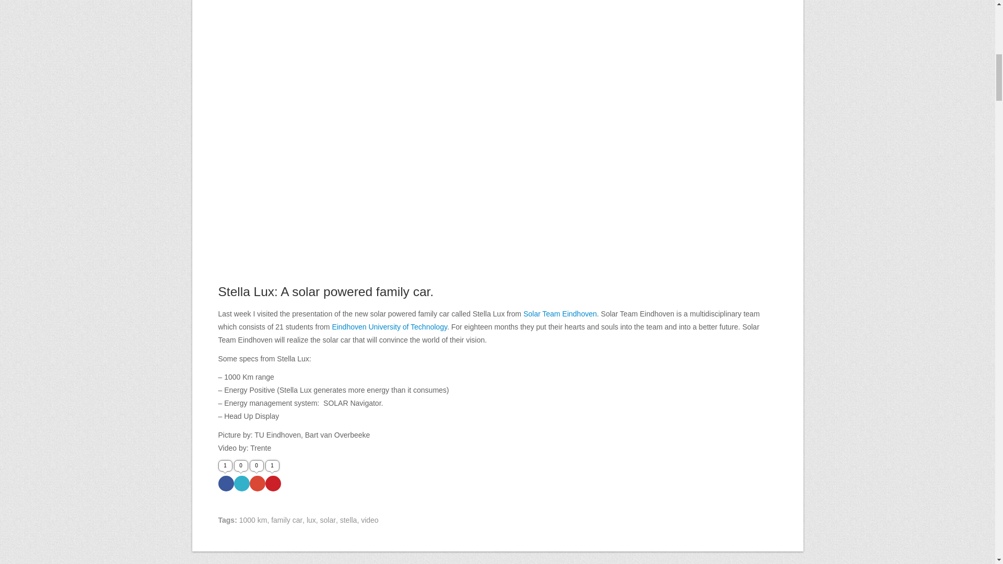  What do you see at coordinates (226, 484) in the screenshot?
I see `1` at bounding box center [226, 484].